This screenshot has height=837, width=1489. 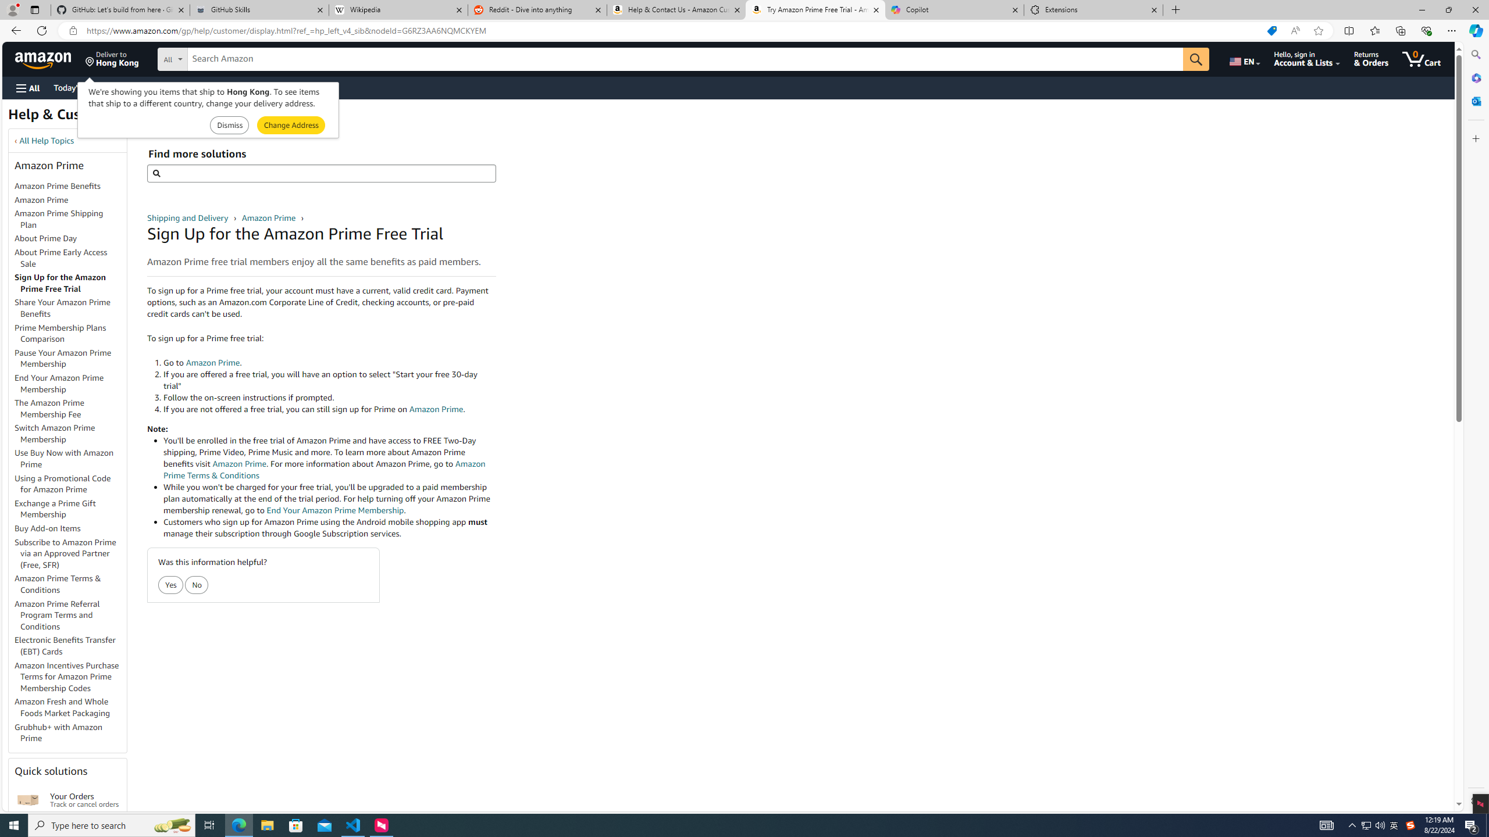 I want to click on Using a Promotional Code for Amazon Prime, so click(x=63, y=484).